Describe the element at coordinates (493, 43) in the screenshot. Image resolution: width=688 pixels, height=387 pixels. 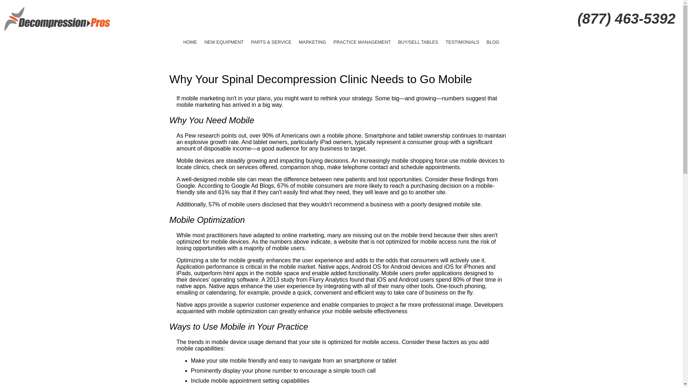
I see `BLOG` at that location.